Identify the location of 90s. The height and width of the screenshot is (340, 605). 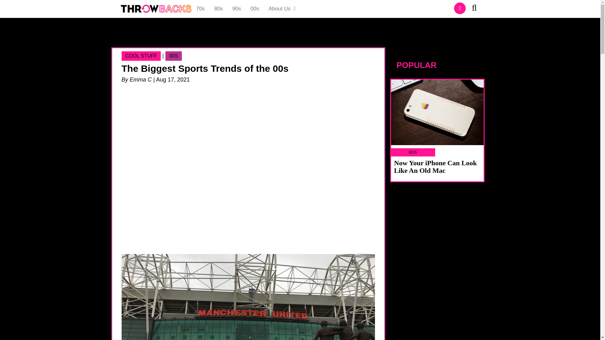
(236, 9).